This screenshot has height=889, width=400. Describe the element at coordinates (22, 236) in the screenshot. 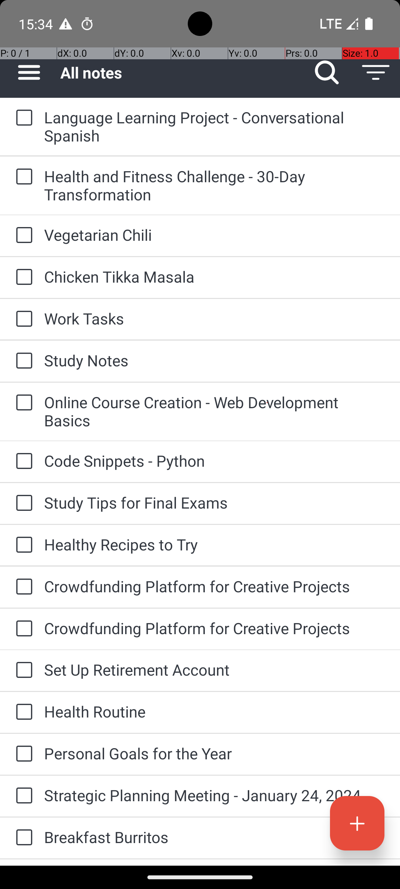

I see `to-do: Vegetarian Chili` at that location.